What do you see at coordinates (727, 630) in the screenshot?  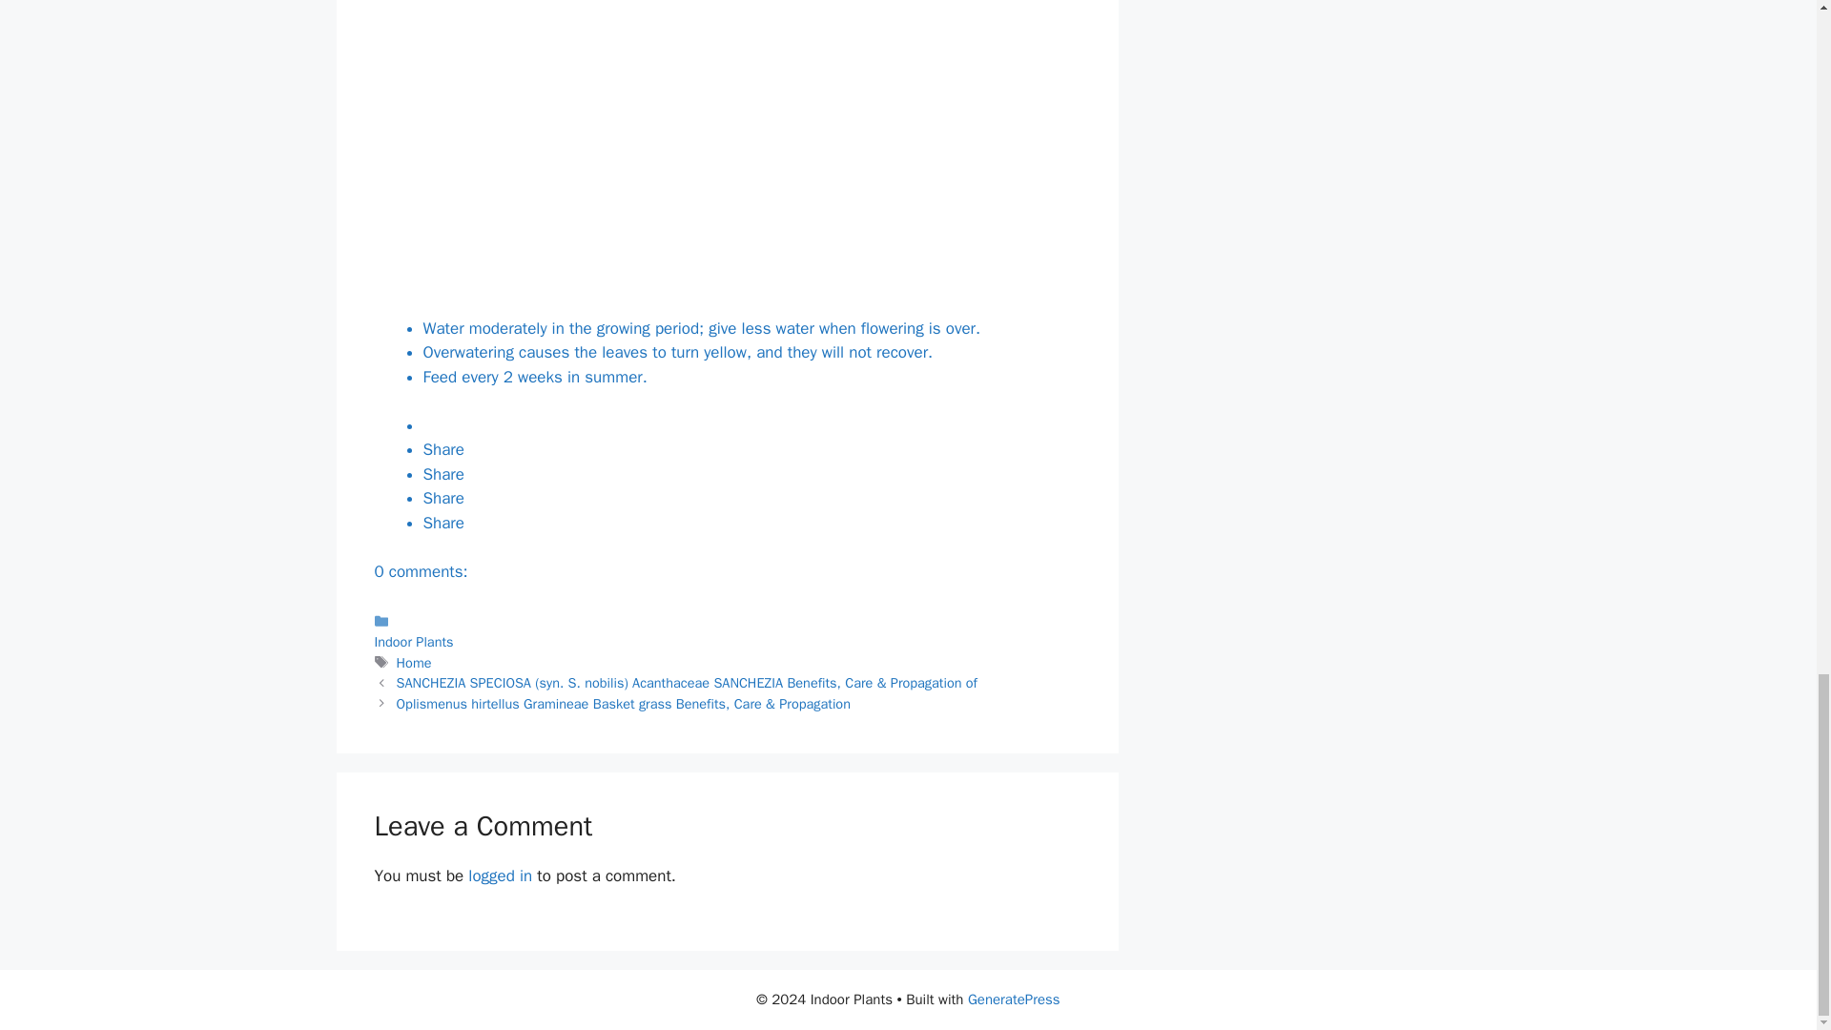 I see `Categories` at bounding box center [727, 630].